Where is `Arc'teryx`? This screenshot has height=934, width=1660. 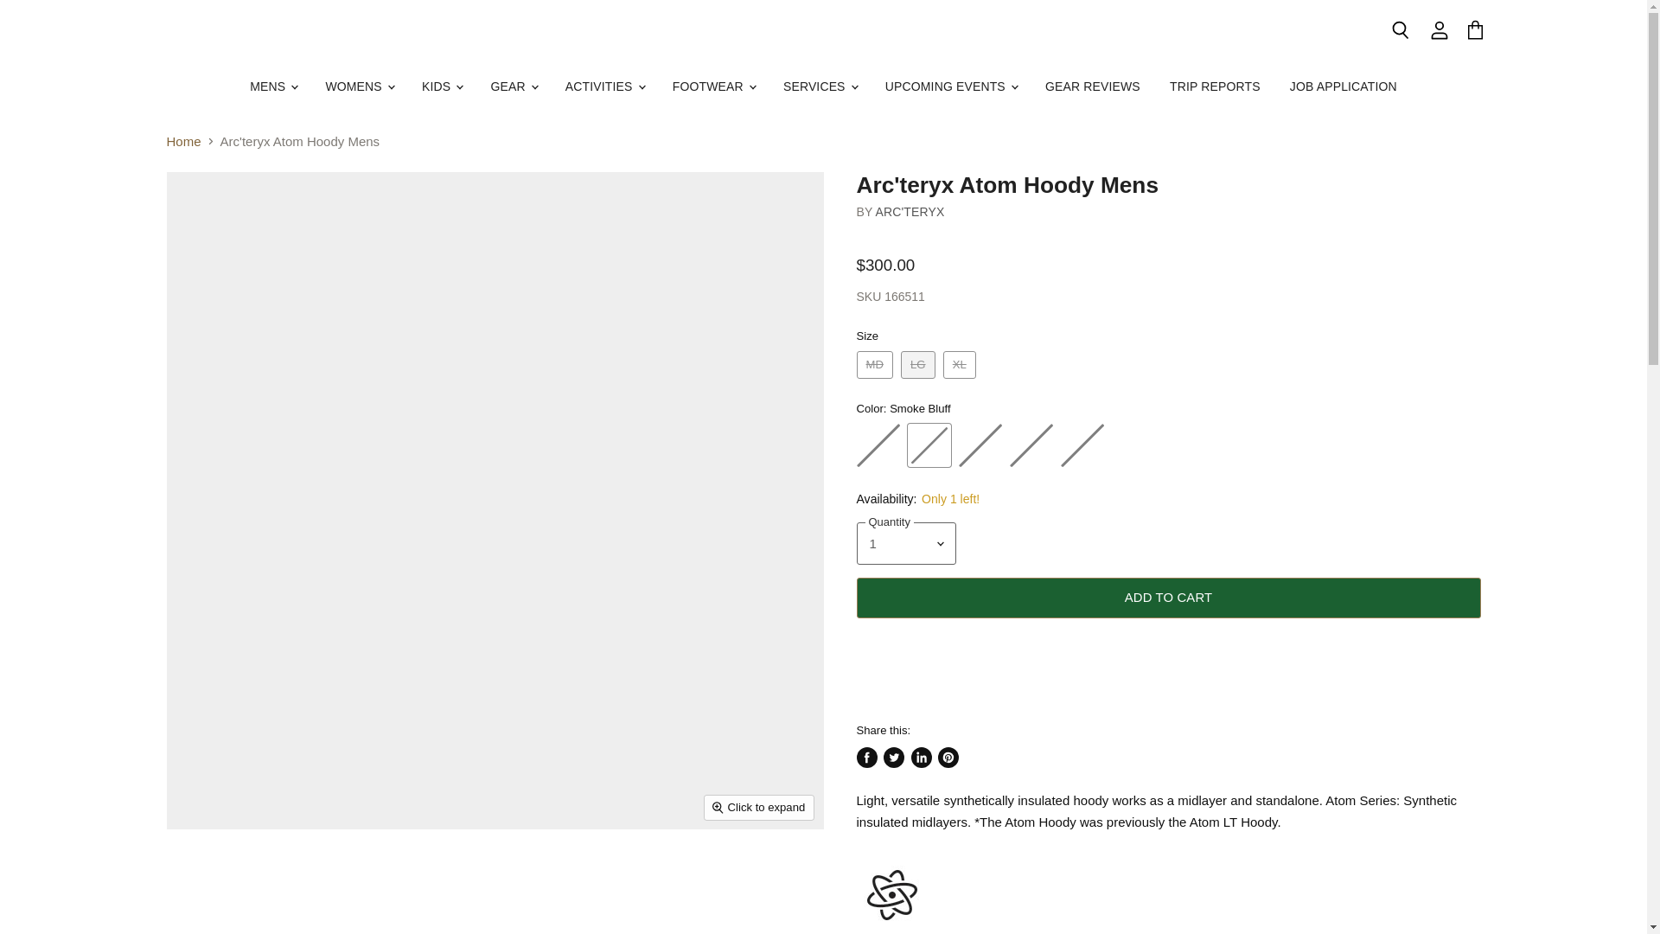
Arc'teryx is located at coordinates (910, 211).